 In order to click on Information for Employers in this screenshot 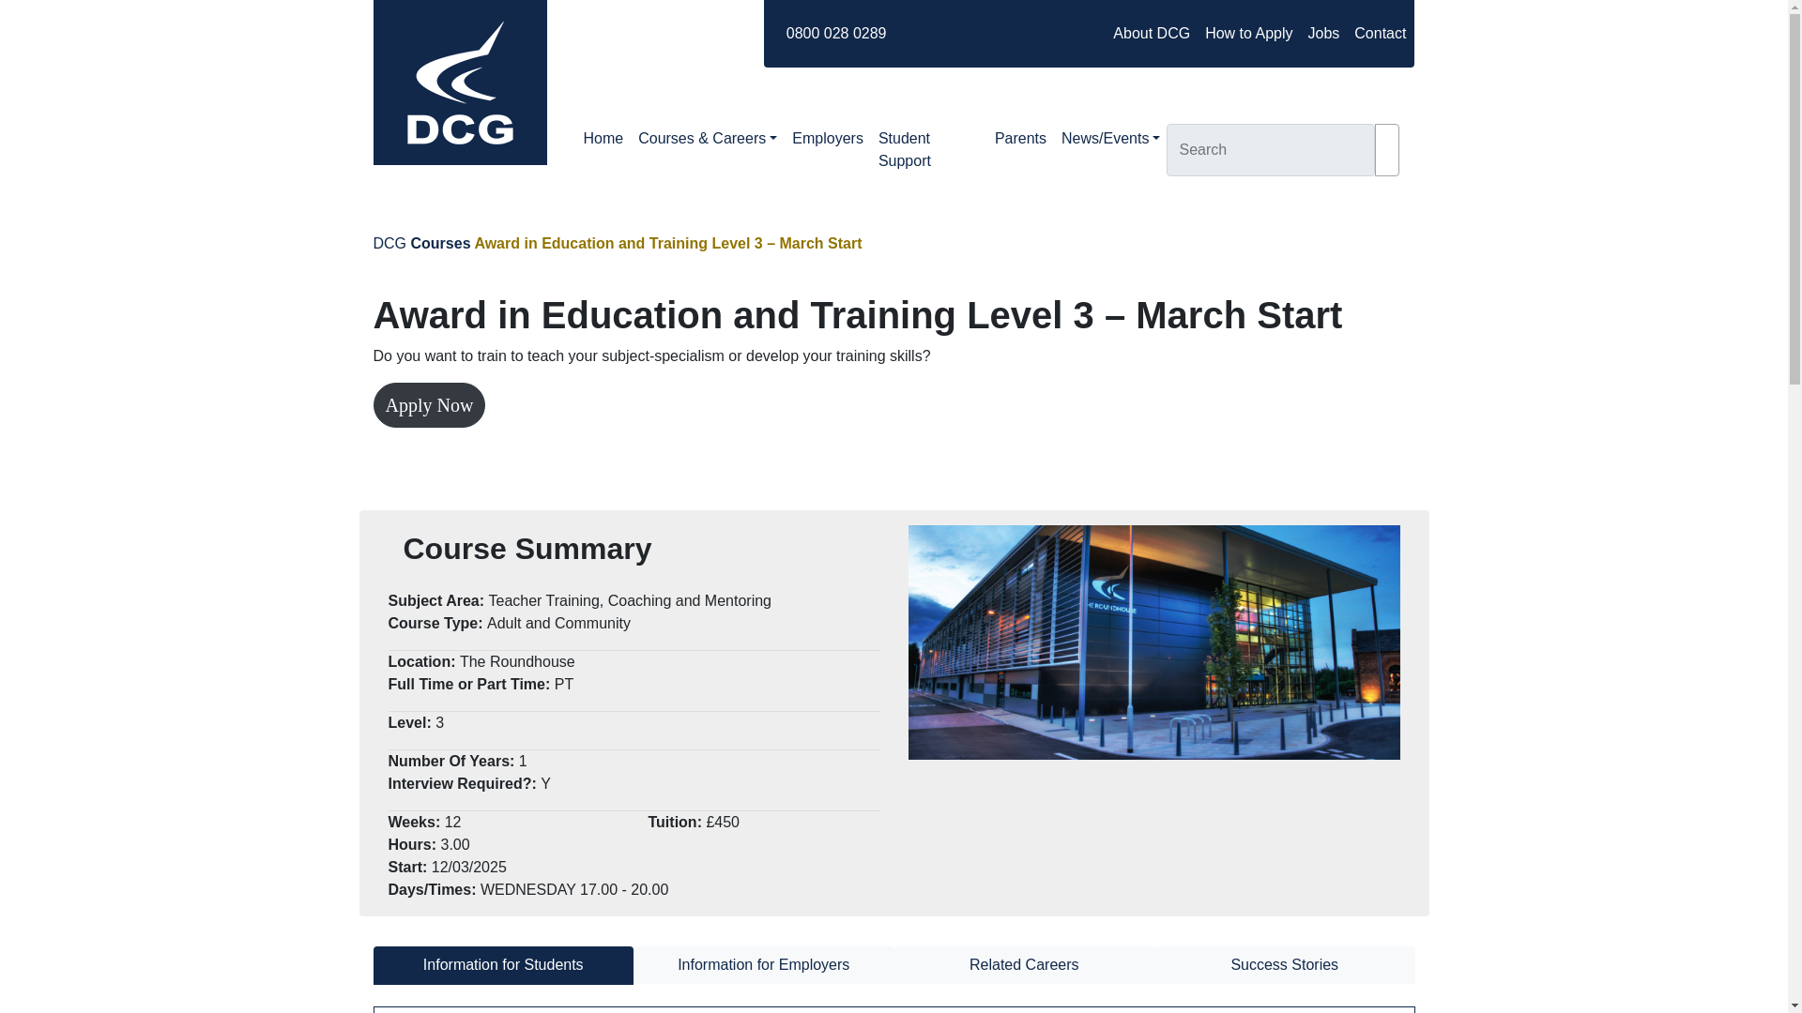, I will do `click(764, 964)`.